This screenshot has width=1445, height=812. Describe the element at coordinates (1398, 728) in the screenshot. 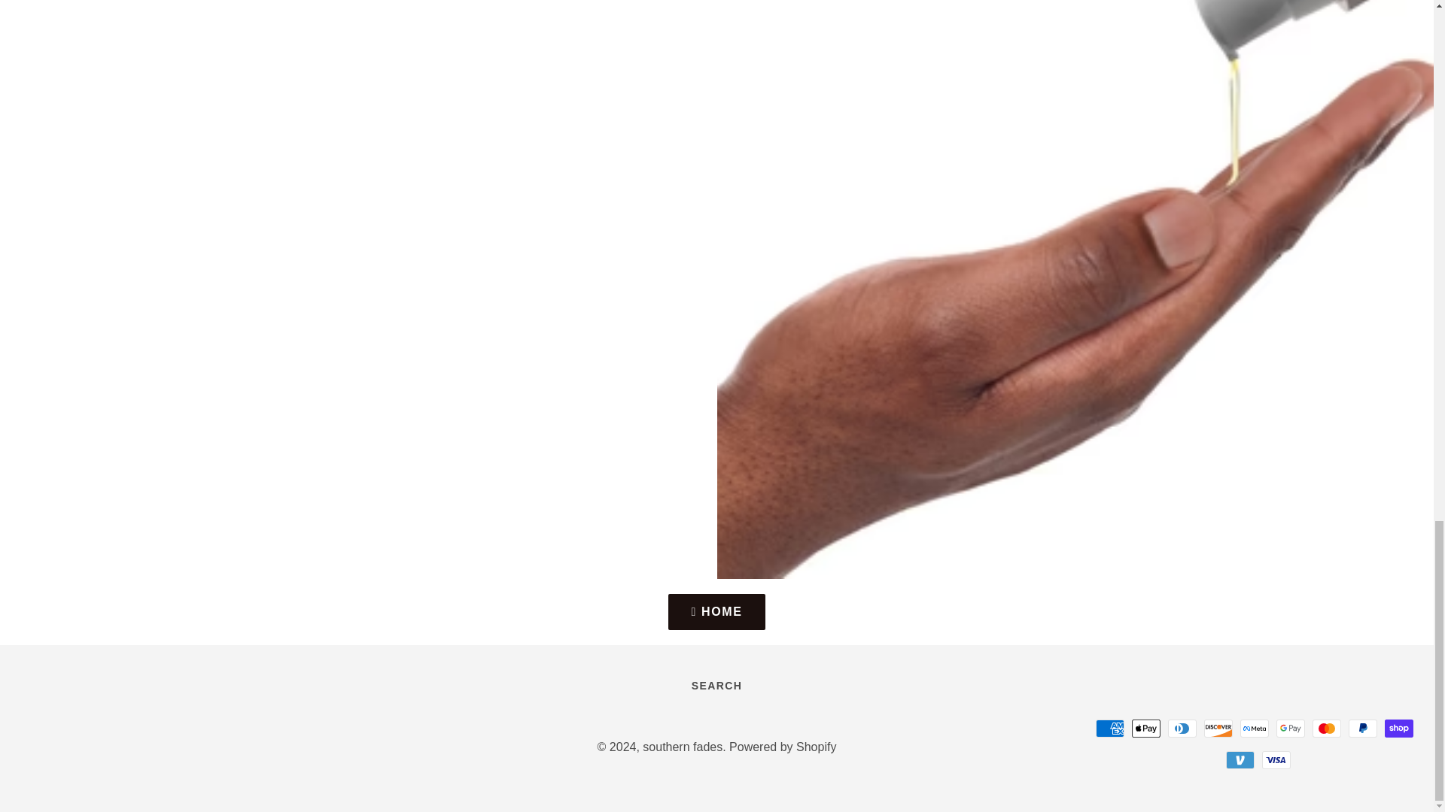

I see `Shop Pay` at that location.